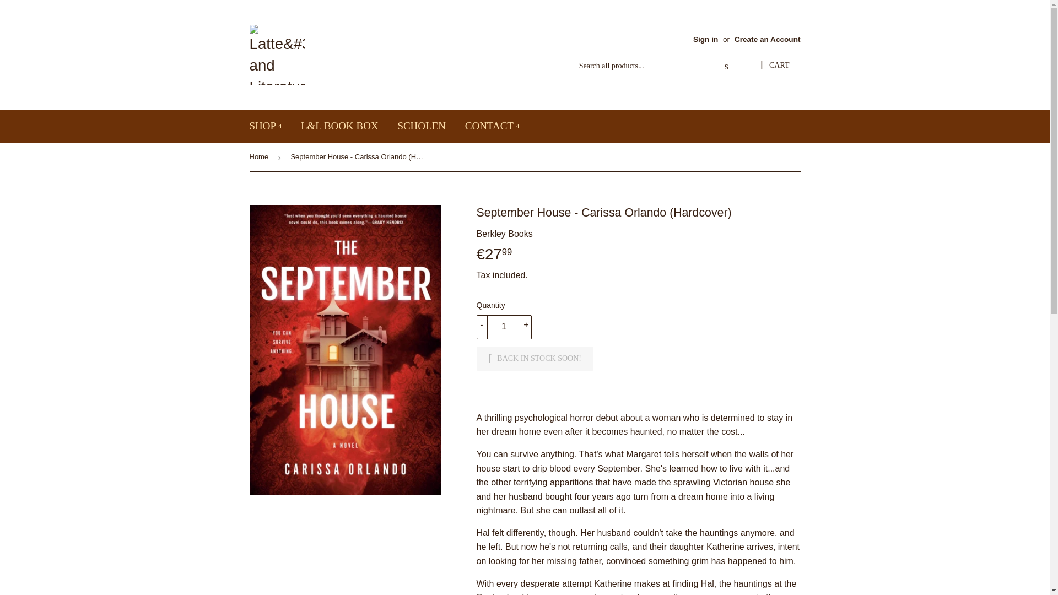 The width and height of the screenshot is (1058, 595). What do you see at coordinates (767, 39) in the screenshot?
I see `Create an Account` at bounding box center [767, 39].